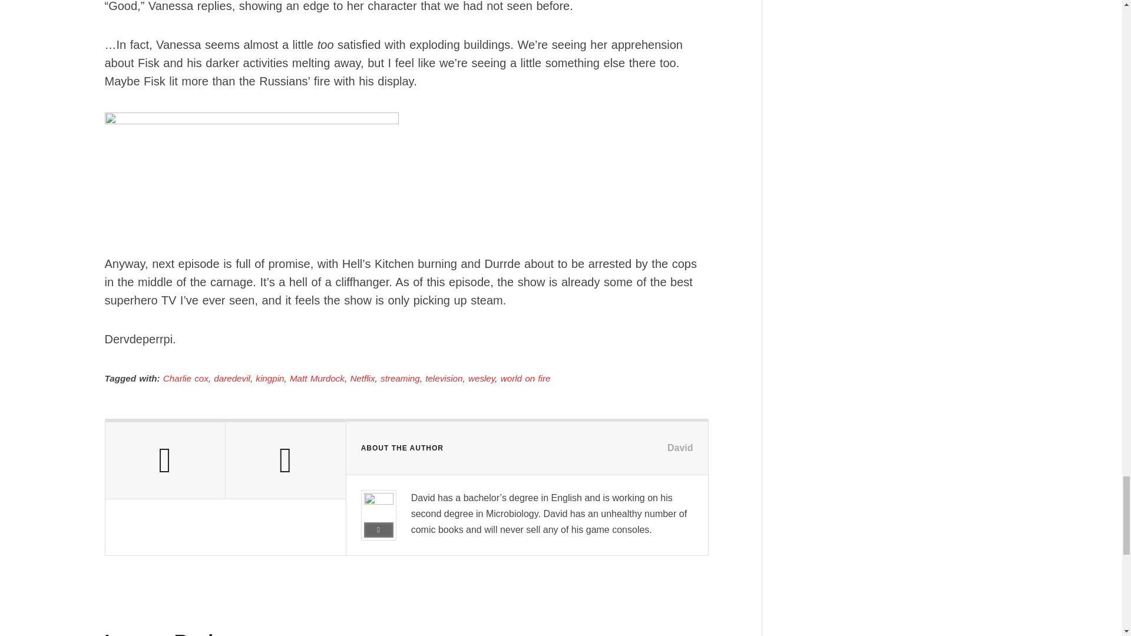 This screenshot has width=1131, height=636. What do you see at coordinates (317, 378) in the screenshot?
I see `Matt Murdock` at bounding box center [317, 378].